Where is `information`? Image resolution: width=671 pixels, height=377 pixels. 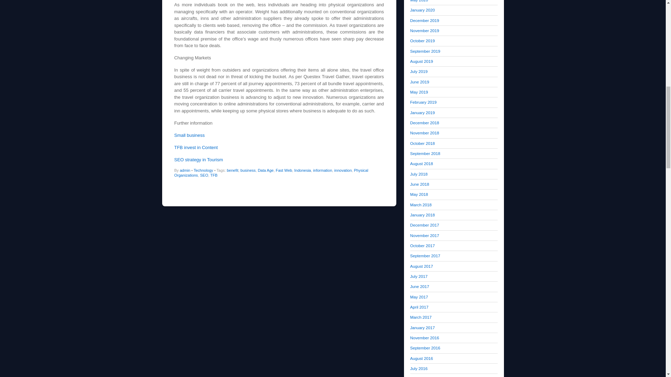 information is located at coordinates (323, 170).